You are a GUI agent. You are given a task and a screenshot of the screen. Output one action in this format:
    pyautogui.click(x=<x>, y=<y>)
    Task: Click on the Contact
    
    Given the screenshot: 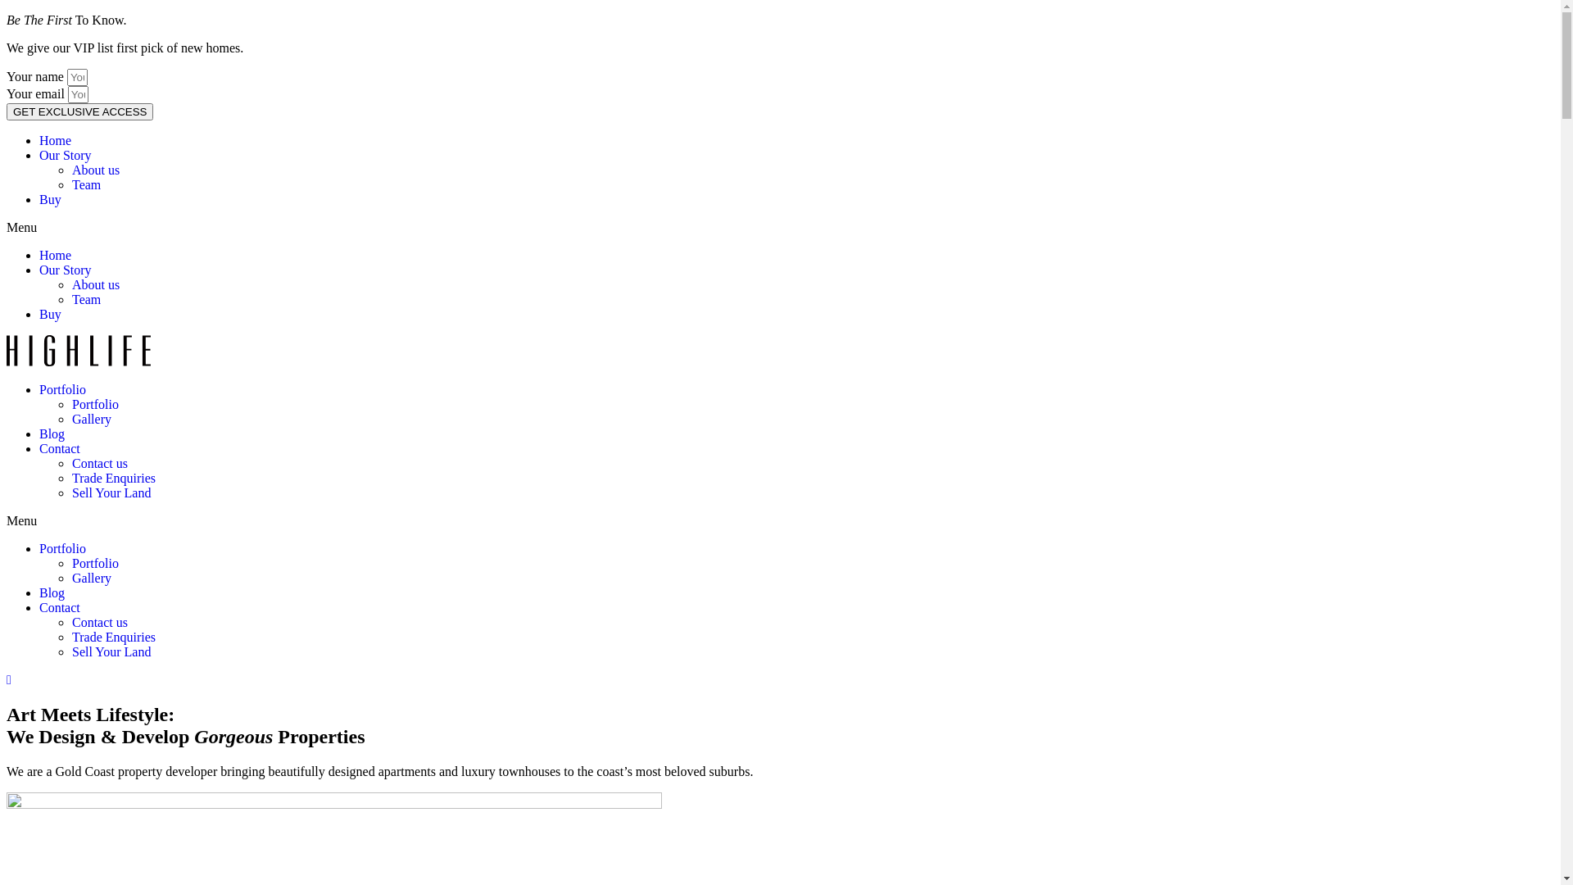 What is the action you would take?
    pyautogui.click(x=60, y=449)
    